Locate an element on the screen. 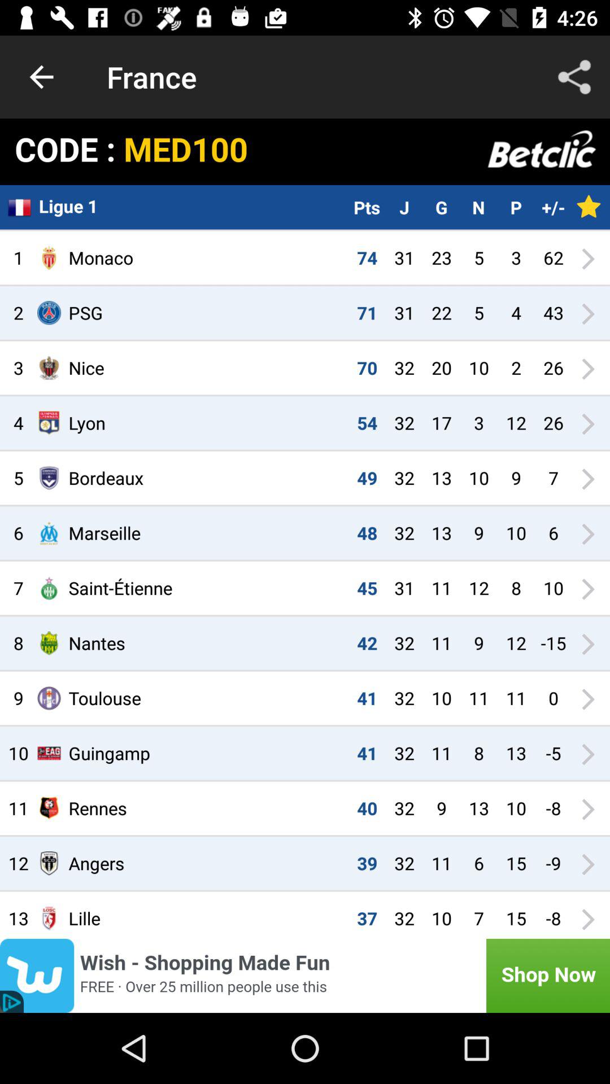  redirect to wish advertisement is located at coordinates (305, 976).